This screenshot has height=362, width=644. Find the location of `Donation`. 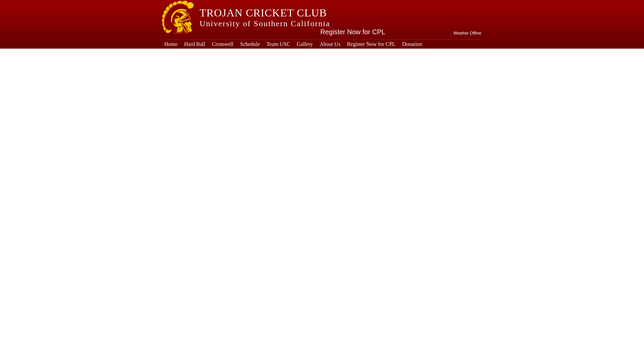

Donation is located at coordinates (412, 44).